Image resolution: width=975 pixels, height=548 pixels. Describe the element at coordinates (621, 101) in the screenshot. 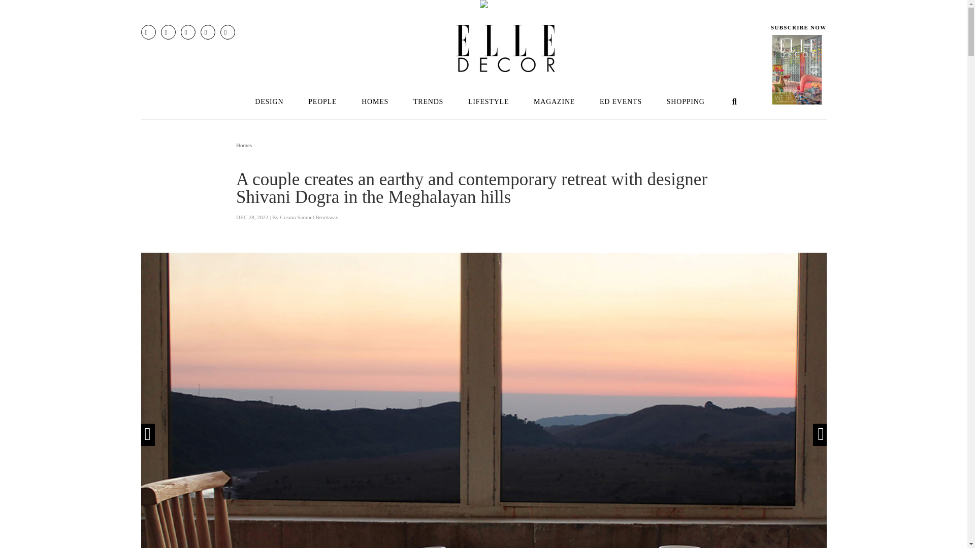

I see `ED EVENTS` at that location.